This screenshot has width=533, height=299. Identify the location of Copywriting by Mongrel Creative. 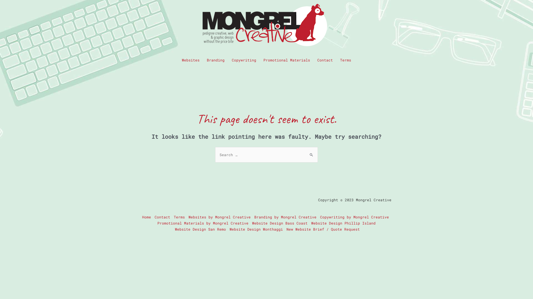
(355, 217).